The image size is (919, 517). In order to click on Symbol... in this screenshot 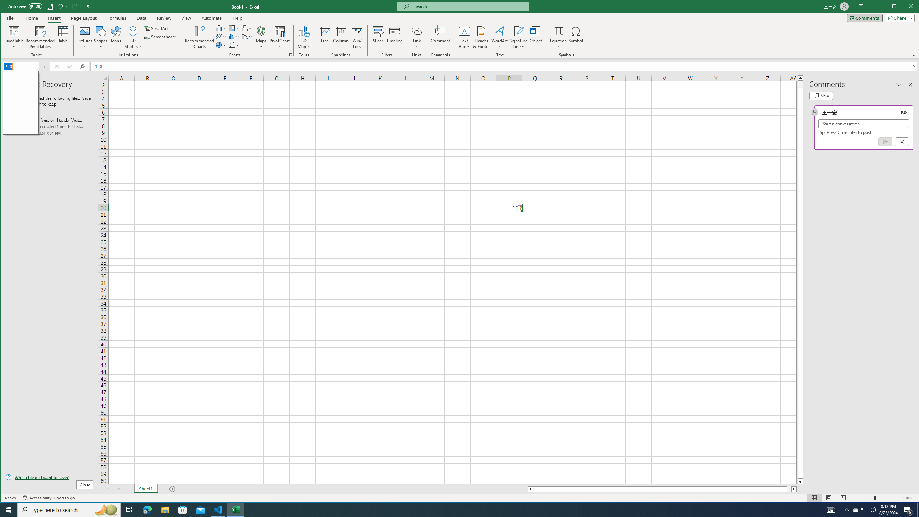, I will do `click(576, 37)`.